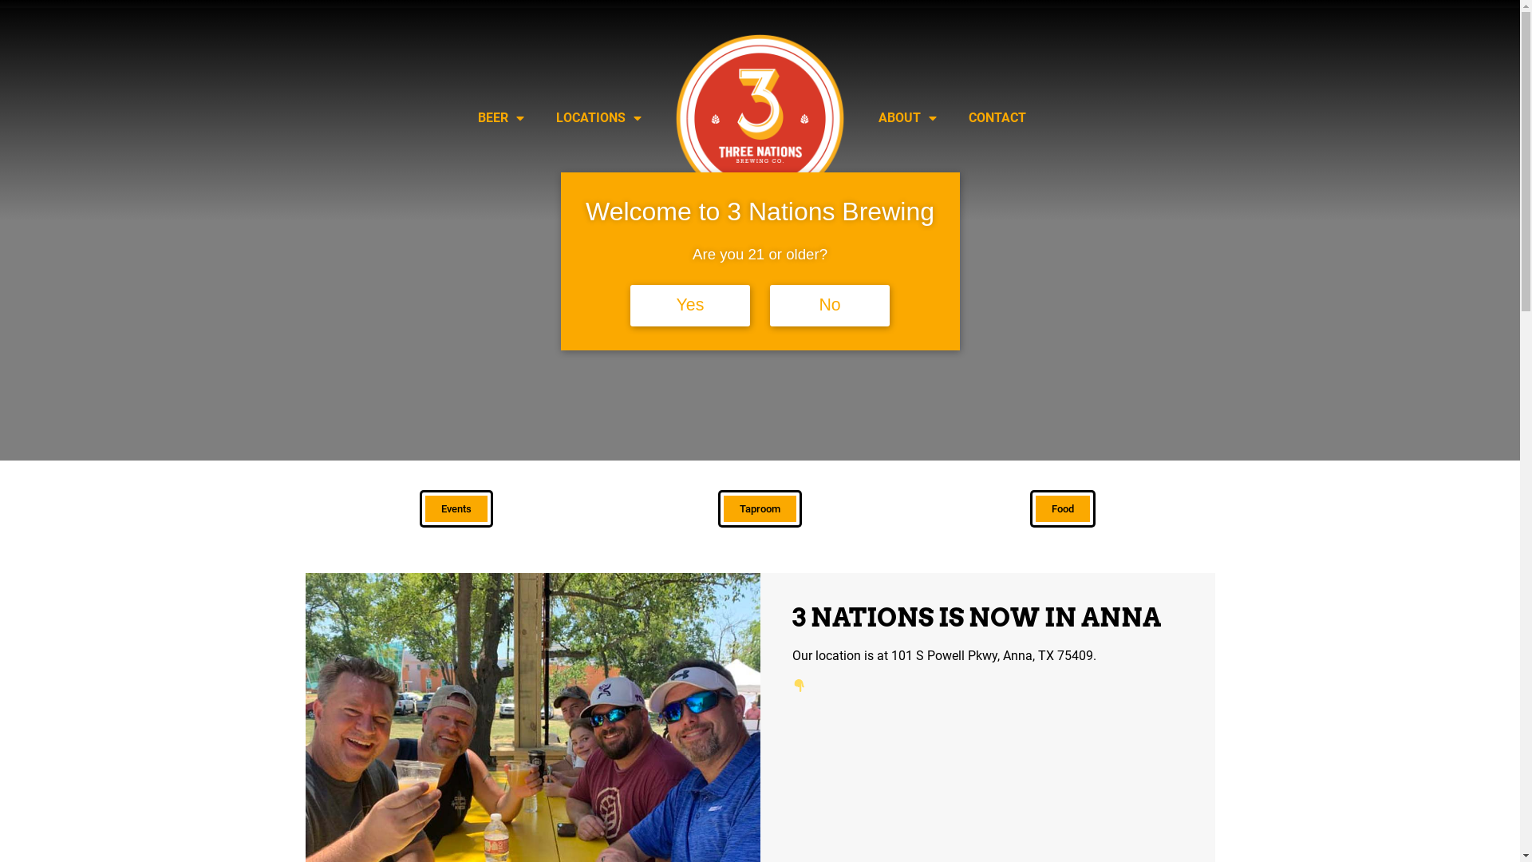 The image size is (1532, 862). Describe the element at coordinates (456, 509) in the screenshot. I see `Events` at that location.